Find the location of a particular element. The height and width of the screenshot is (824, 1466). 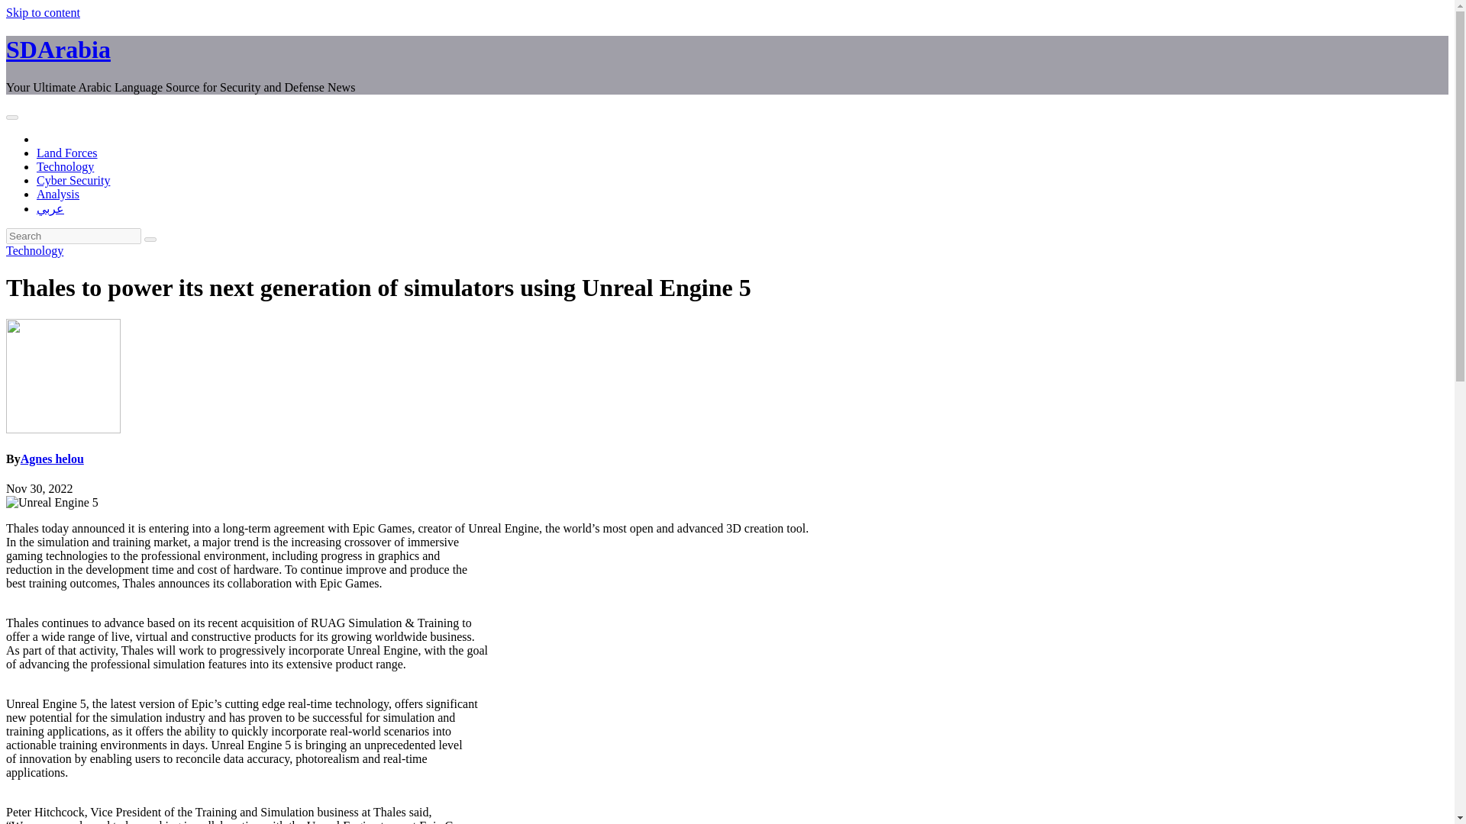

Analysis is located at coordinates (58, 194).